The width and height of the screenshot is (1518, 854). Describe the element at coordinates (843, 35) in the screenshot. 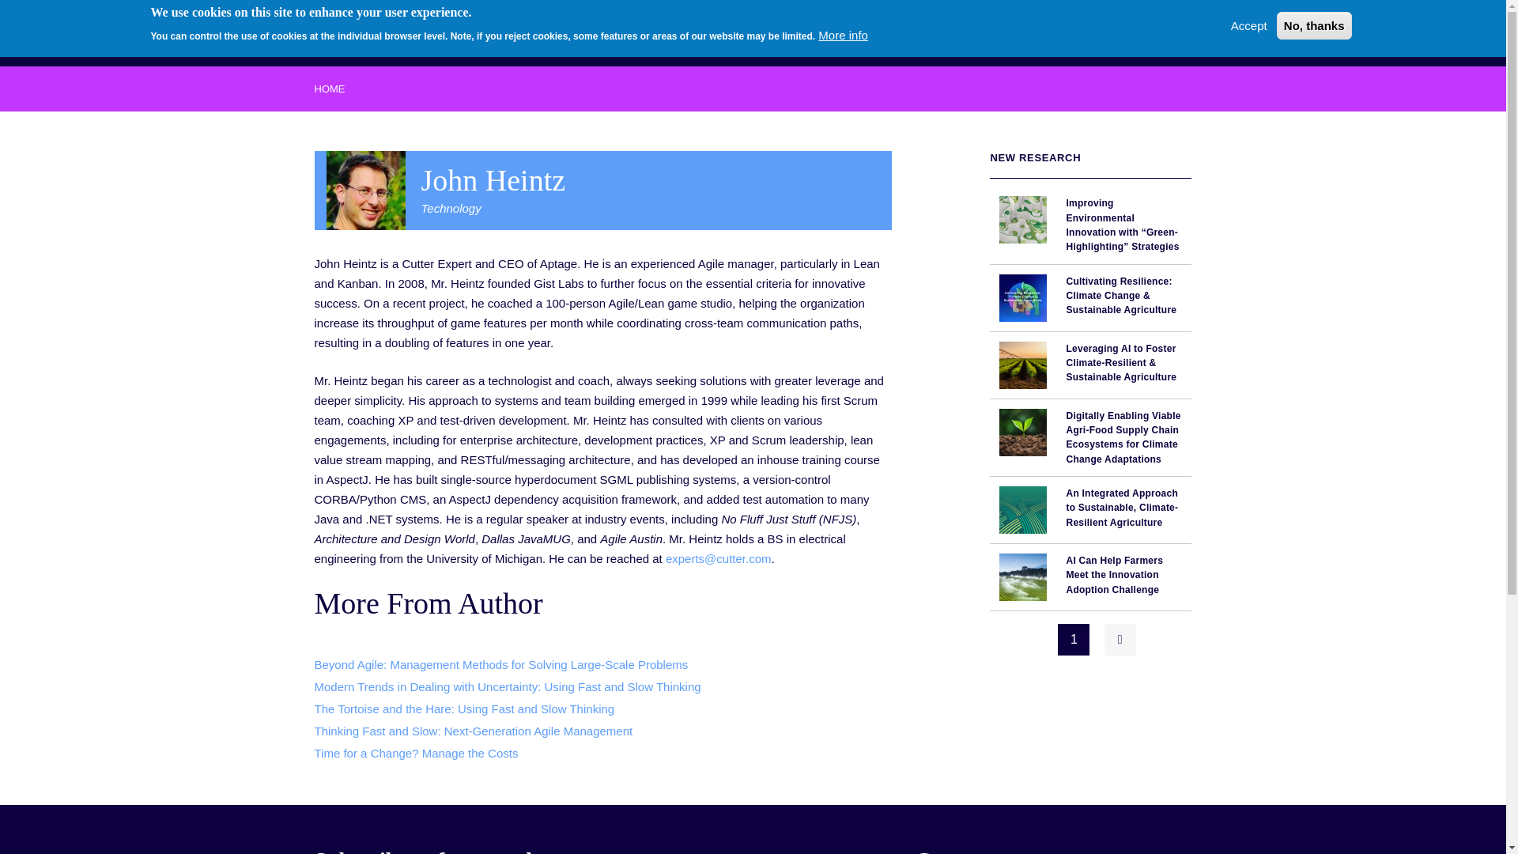

I see `More info` at that location.